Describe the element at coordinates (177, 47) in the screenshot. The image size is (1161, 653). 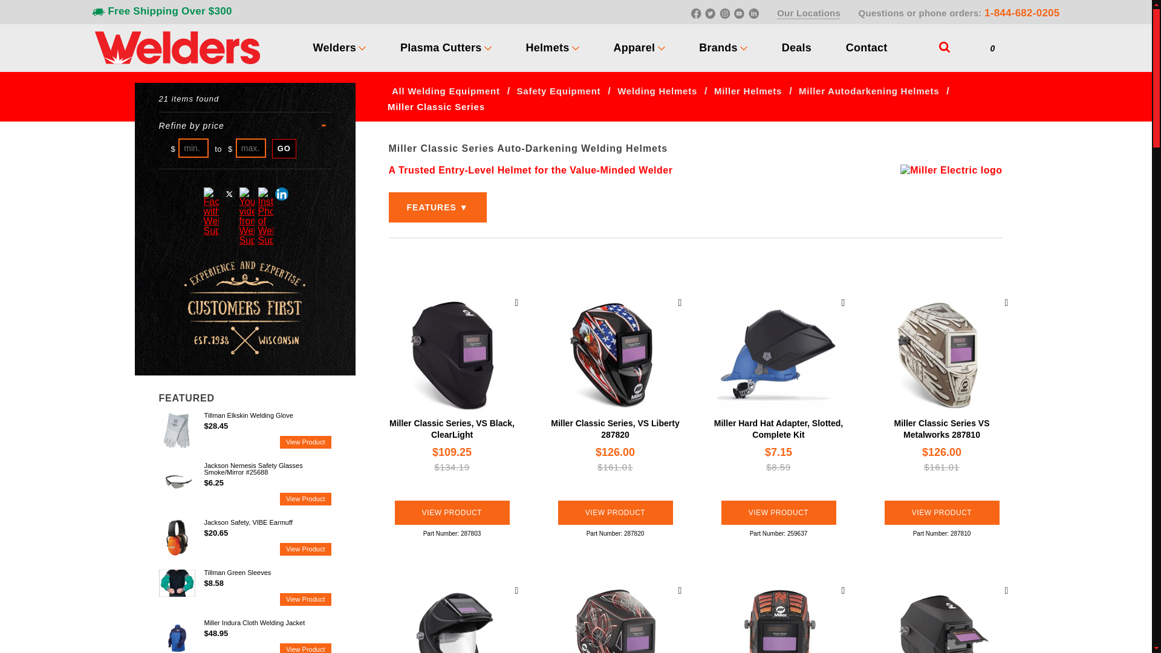
I see `We Are Welders` at that location.